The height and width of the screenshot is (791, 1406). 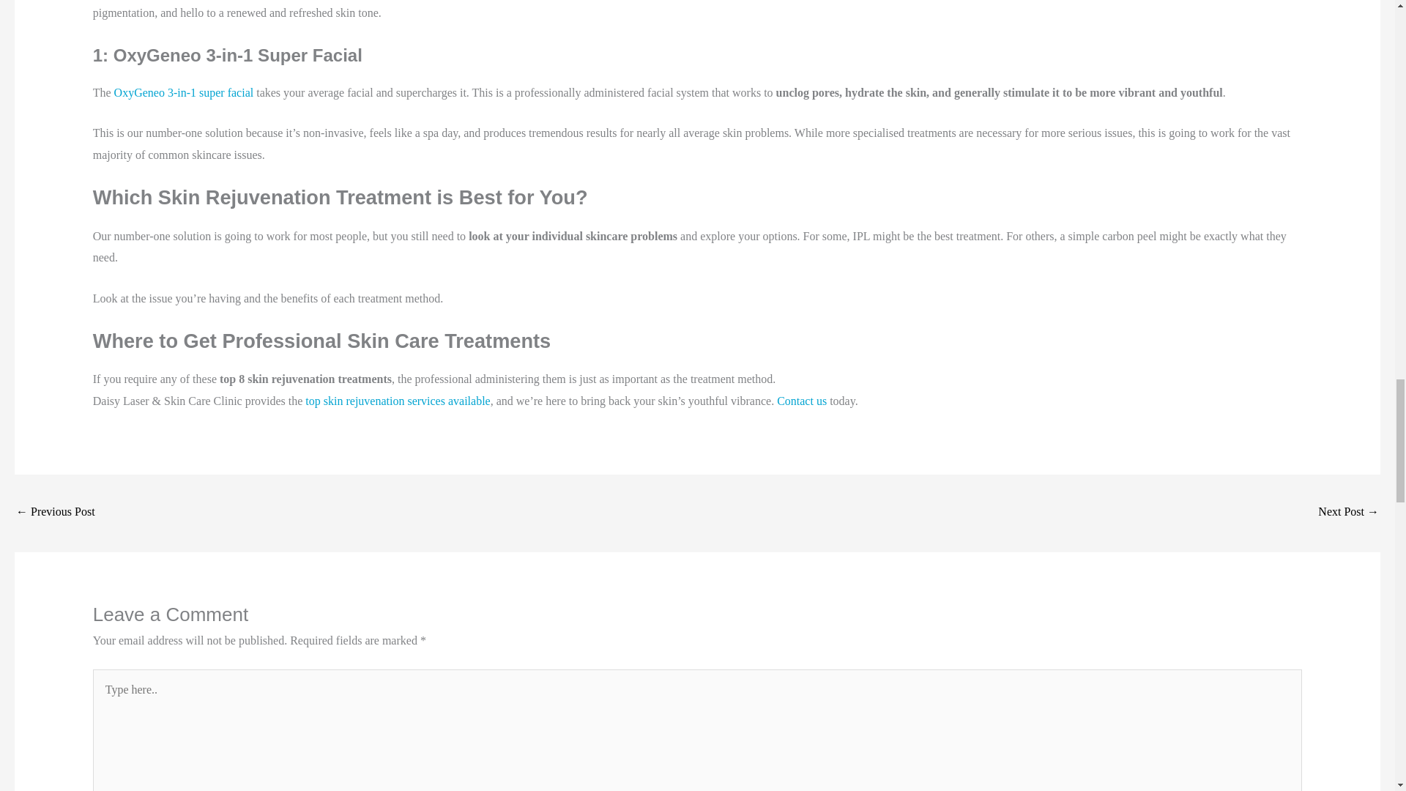 I want to click on Benefits of Micro-Needling: Process and Aftercare Explained, so click(x=1349, y=513).